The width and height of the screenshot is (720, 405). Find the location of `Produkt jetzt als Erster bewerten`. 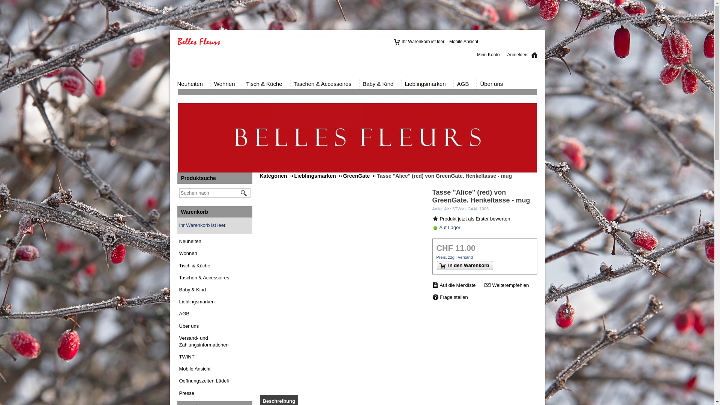

Produkt jetzt als Erster bewerten is located at coordinates (471, 219).